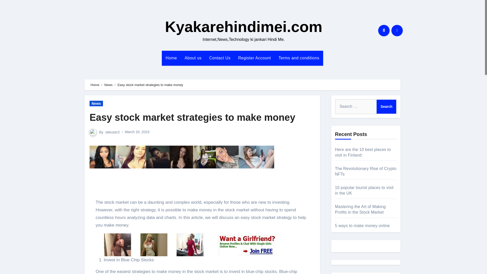 This screenshot has height=274, width=487. What do you see at coordinates (192, 117) in the screenshot?
I see `Permalink to: Easy stock market strategies to make money` at bounding box center [192, 117].